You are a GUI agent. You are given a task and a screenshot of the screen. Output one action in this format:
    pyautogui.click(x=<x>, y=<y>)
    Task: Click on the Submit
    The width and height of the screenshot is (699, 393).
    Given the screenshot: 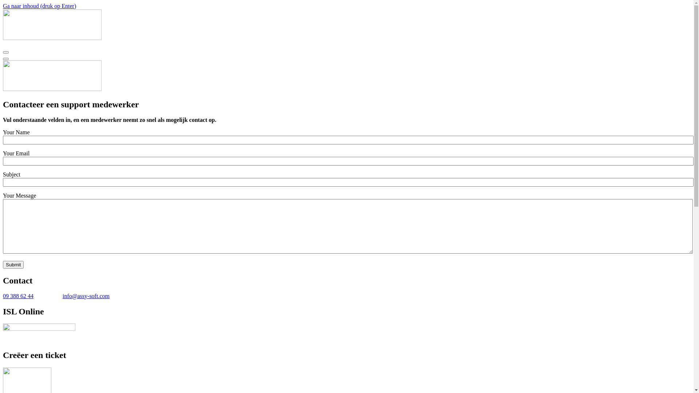 What is the action you would take?
    pyautogui.click(x=13, y=265)
    